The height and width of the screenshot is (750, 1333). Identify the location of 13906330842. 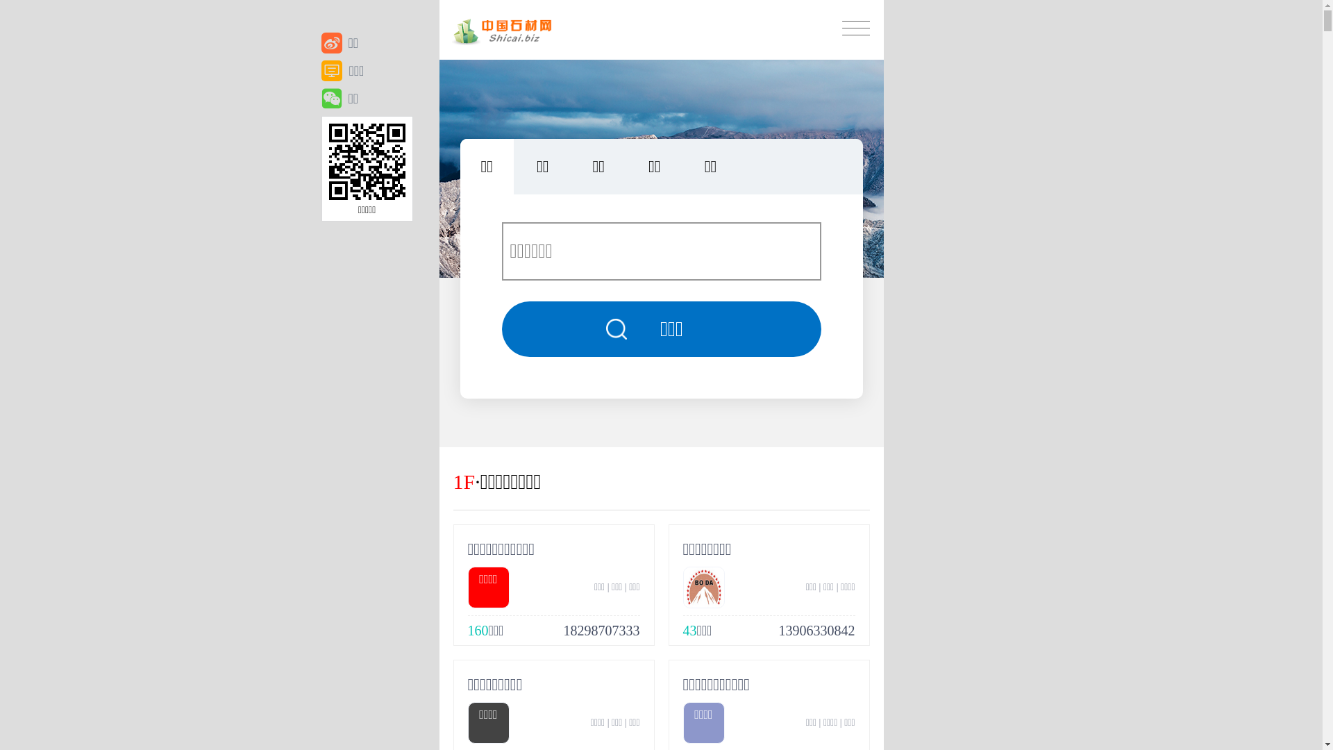
(817, 631).